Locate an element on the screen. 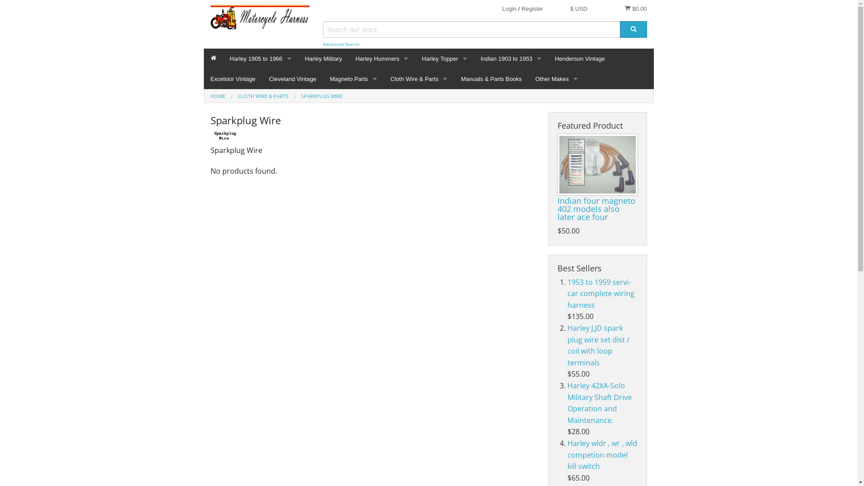 The image size is (864, 486). Indian Parts is located at coordinates (511, 151).